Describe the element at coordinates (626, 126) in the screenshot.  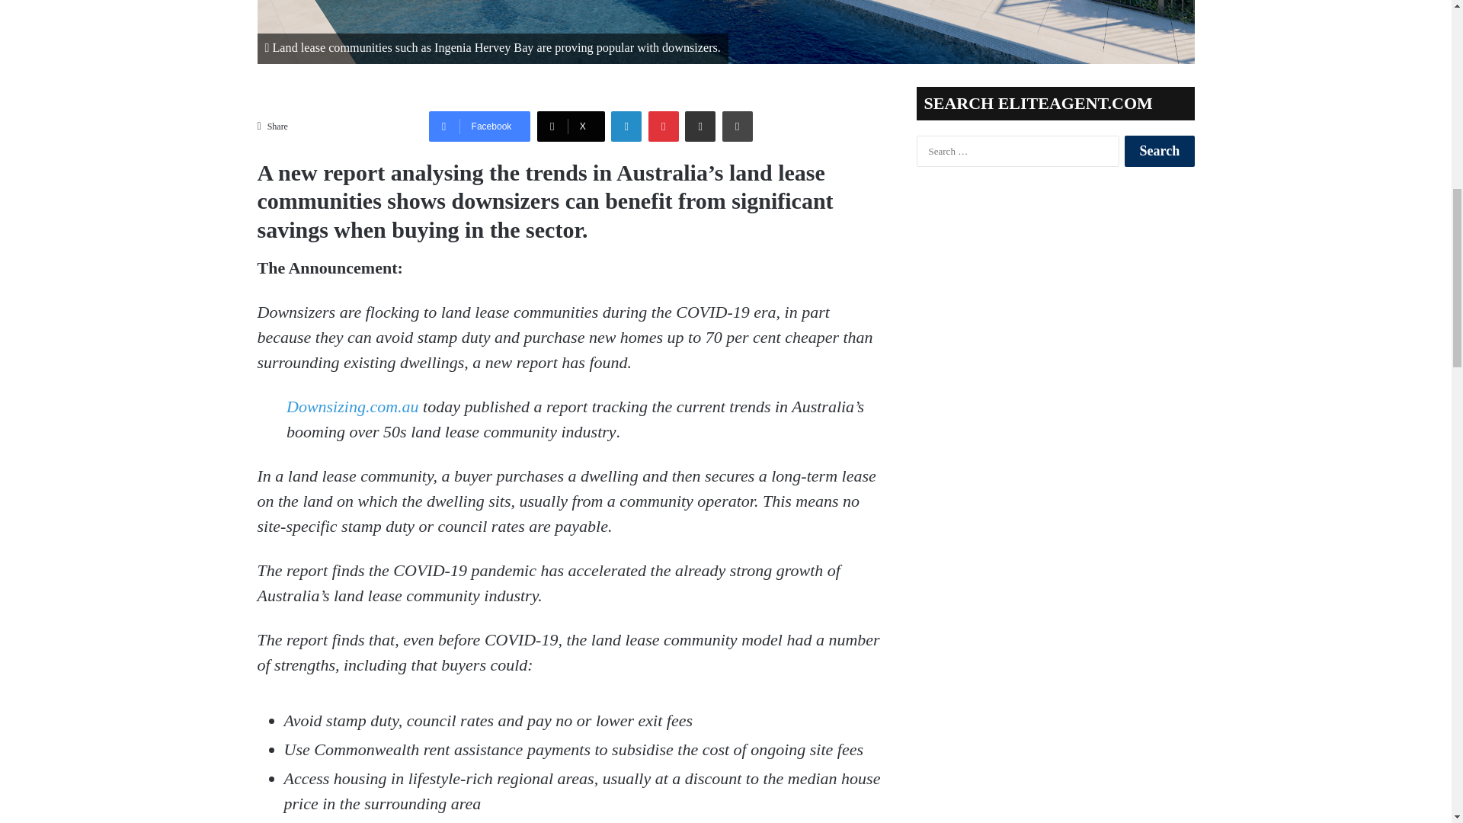
I see `LinkedIn` at that location.